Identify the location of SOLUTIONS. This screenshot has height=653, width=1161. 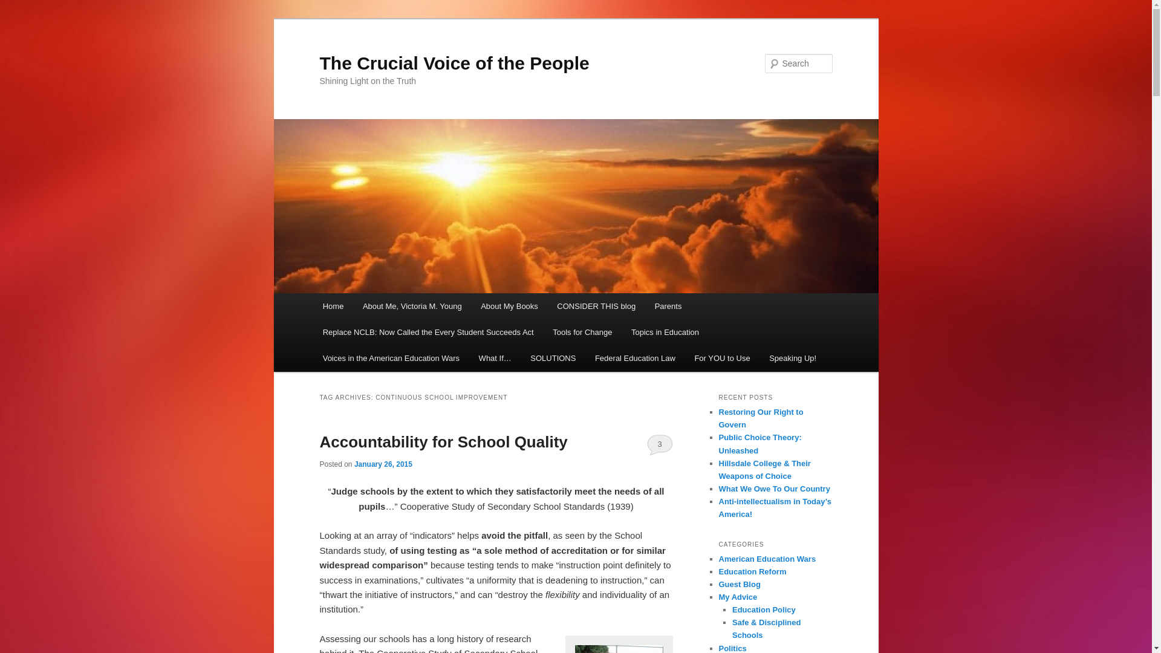
(554, 358).